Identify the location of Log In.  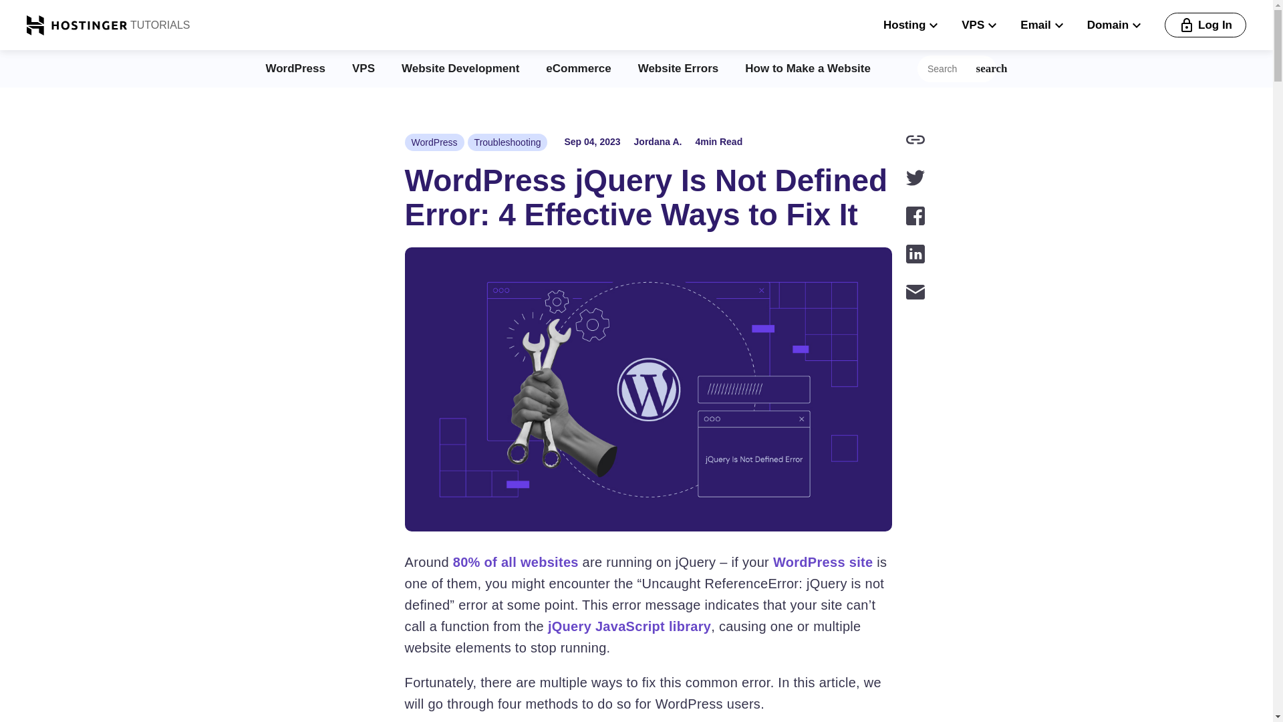
(1205, 25).